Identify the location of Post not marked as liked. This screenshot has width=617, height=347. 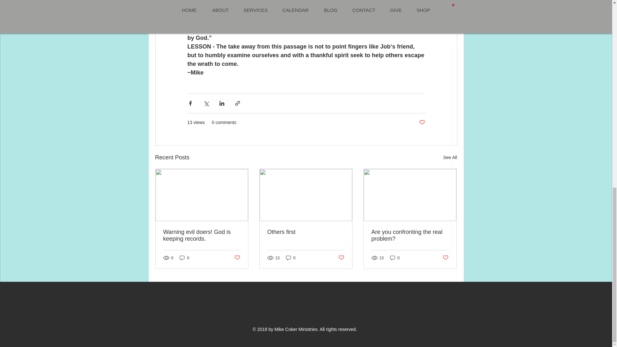
(445, 258).